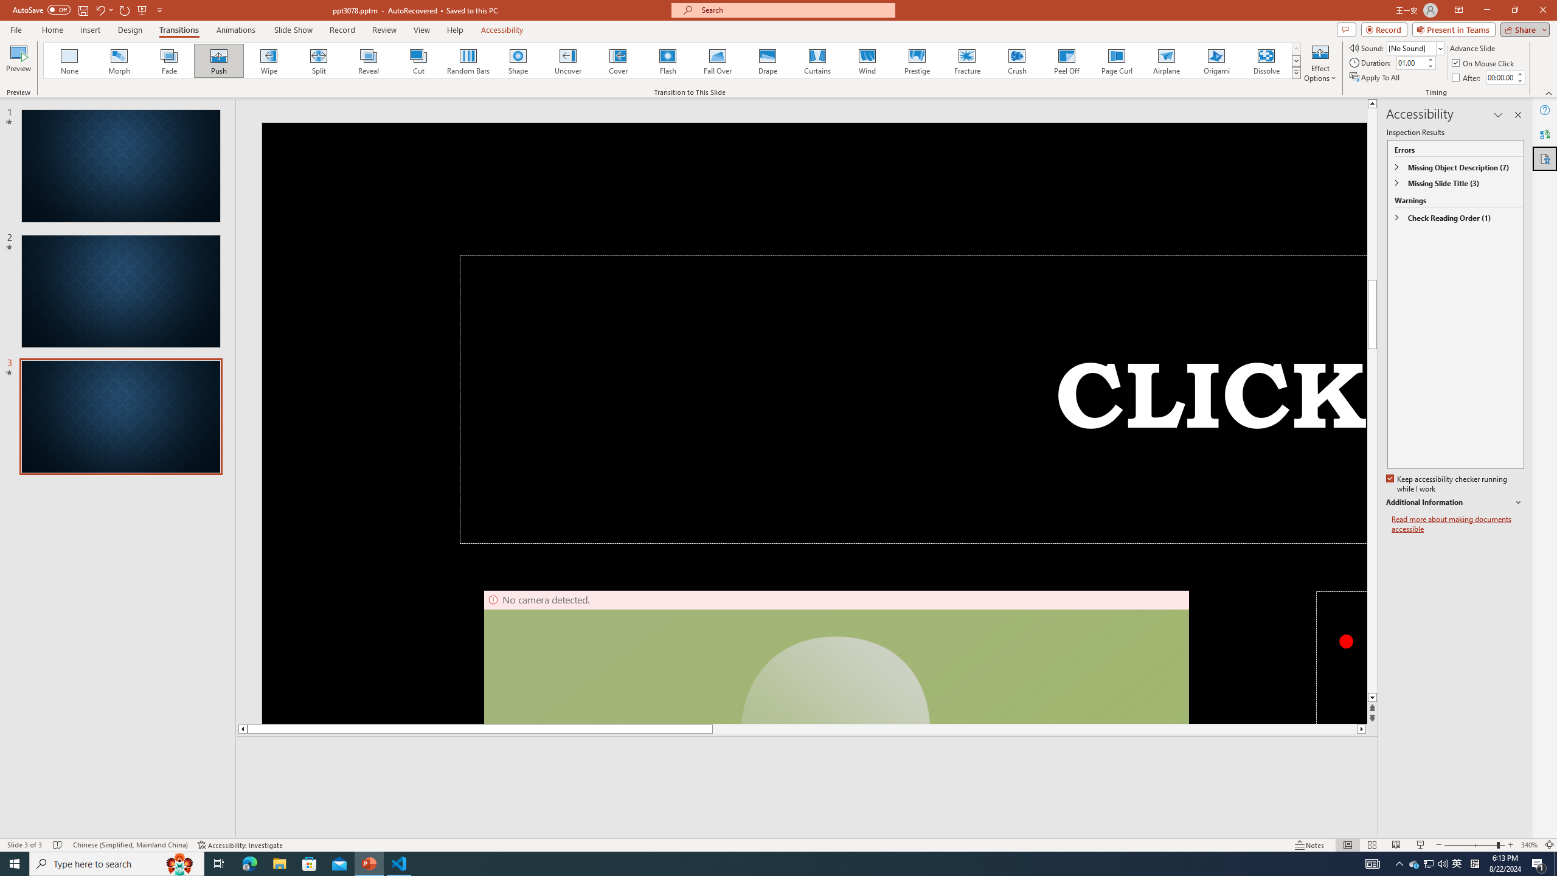  What do you see at coordinates (1216, 61) in the screenshot?
I see `Origami` at bounding box center [1216, 61].